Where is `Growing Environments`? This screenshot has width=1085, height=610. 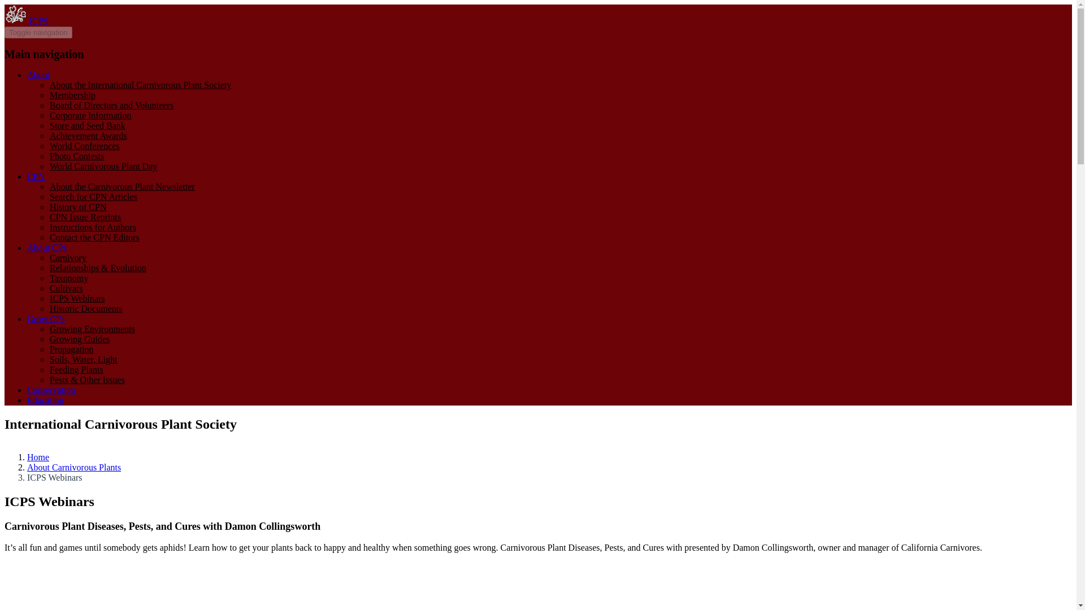
Growing Environments is located at coordinates (92, 329).